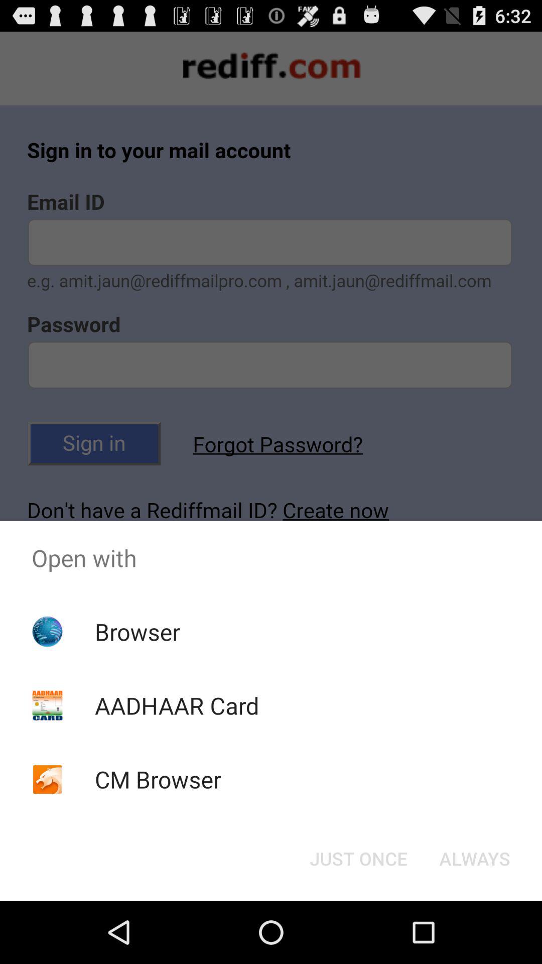 The width and height of the screenshot is (542, 964). Describe the element at coordinates (158, 779) in the screenshot. I see `swipe to the cm browser app` at that location.